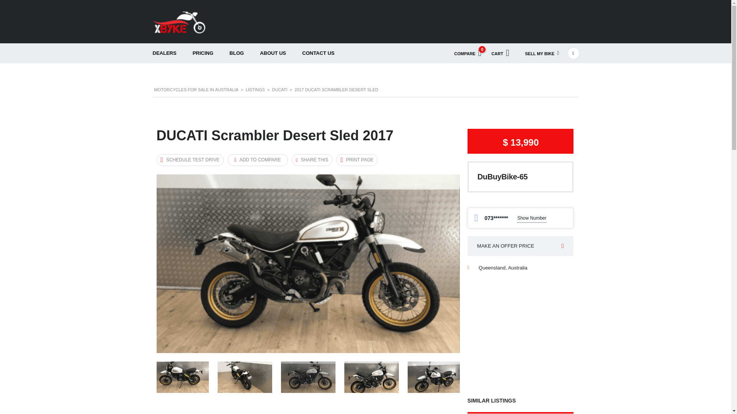 Image resolution: width=737 pixels, height=414 pixels. What do you see at coordinates (500, 53) in the screenshot?
I see `Watch shop items` at bounding box center [500, 53].